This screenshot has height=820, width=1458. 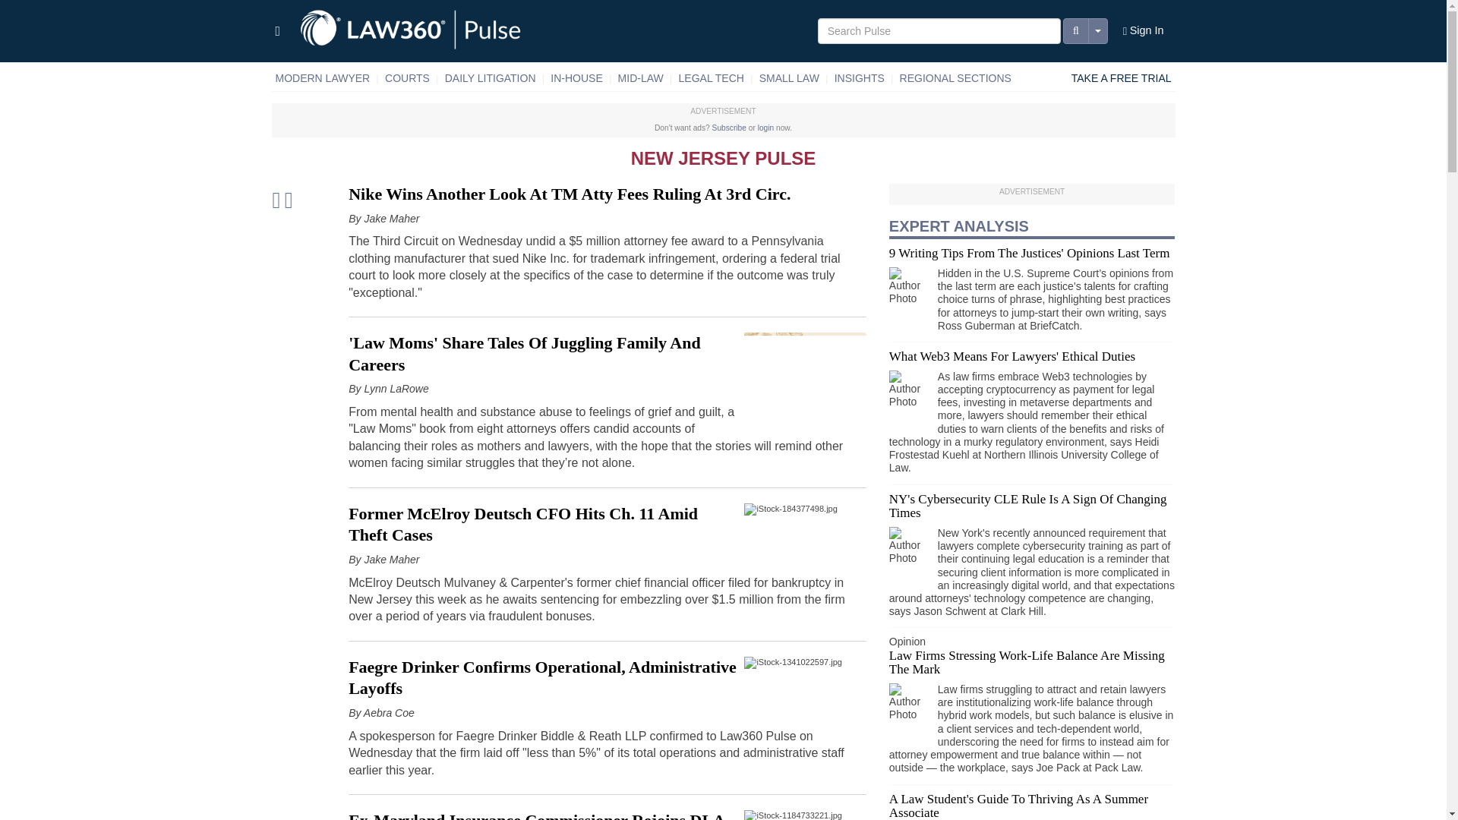 I want to click on GO, so click(x=13, y=8).